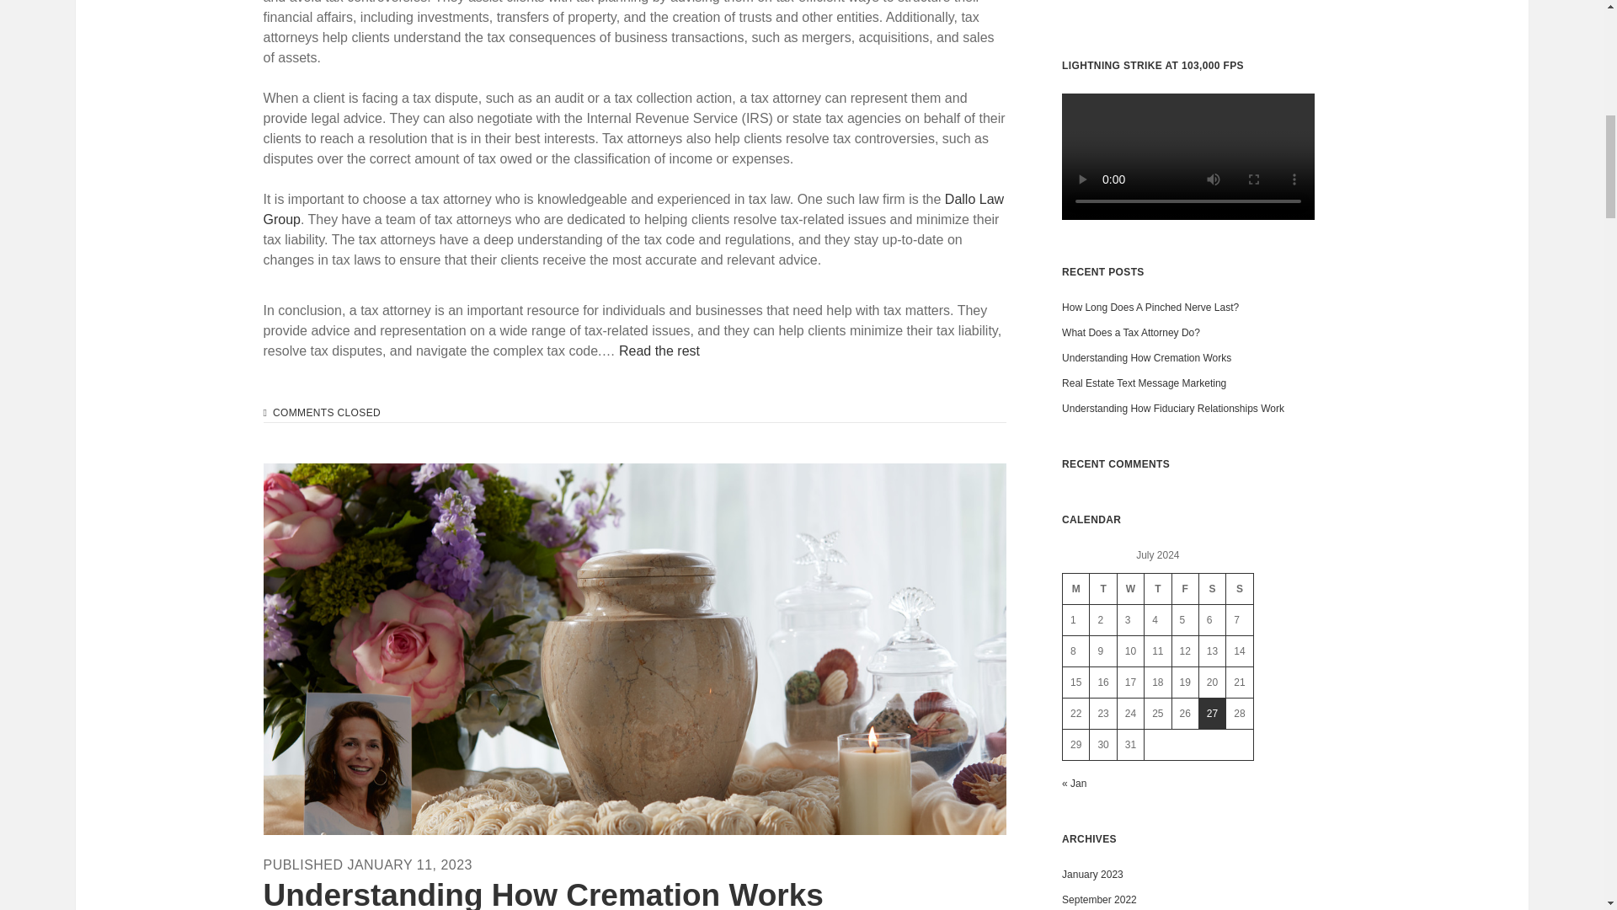 The height and width of the screenshot is (910, 1617). Describe the element at coordinates (633, 209) in the screenshot. I see `Dallo Law Group` at that location.